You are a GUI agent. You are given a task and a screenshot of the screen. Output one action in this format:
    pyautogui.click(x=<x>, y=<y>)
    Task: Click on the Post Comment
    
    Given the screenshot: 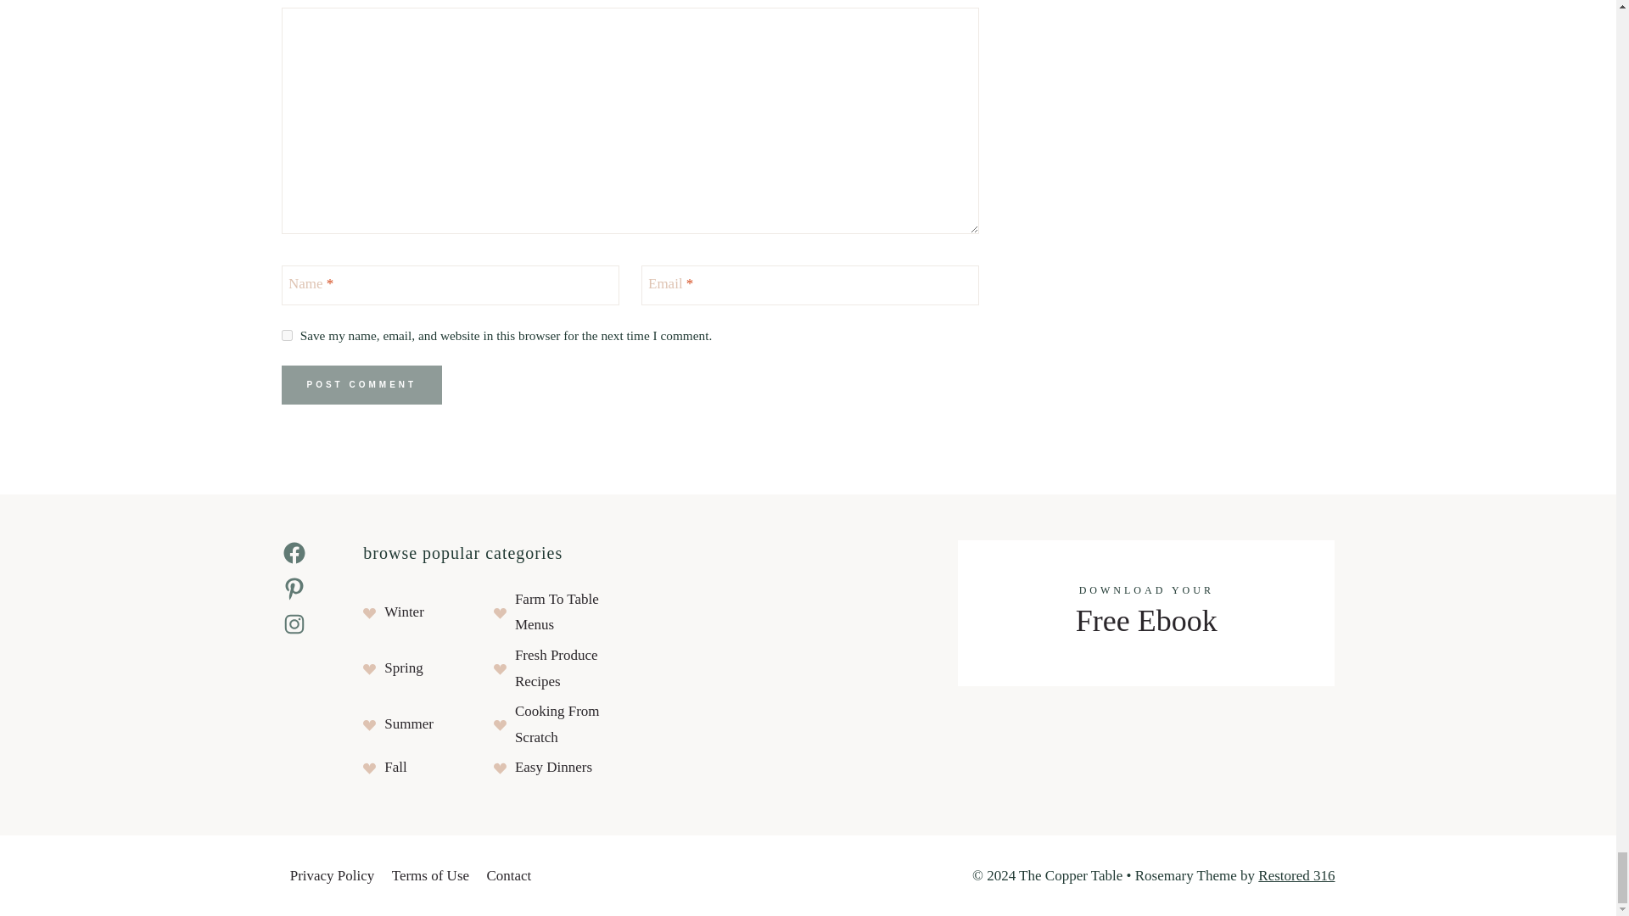 What is the action you would take?
    pyautogui.click(x=362, y=385)
    